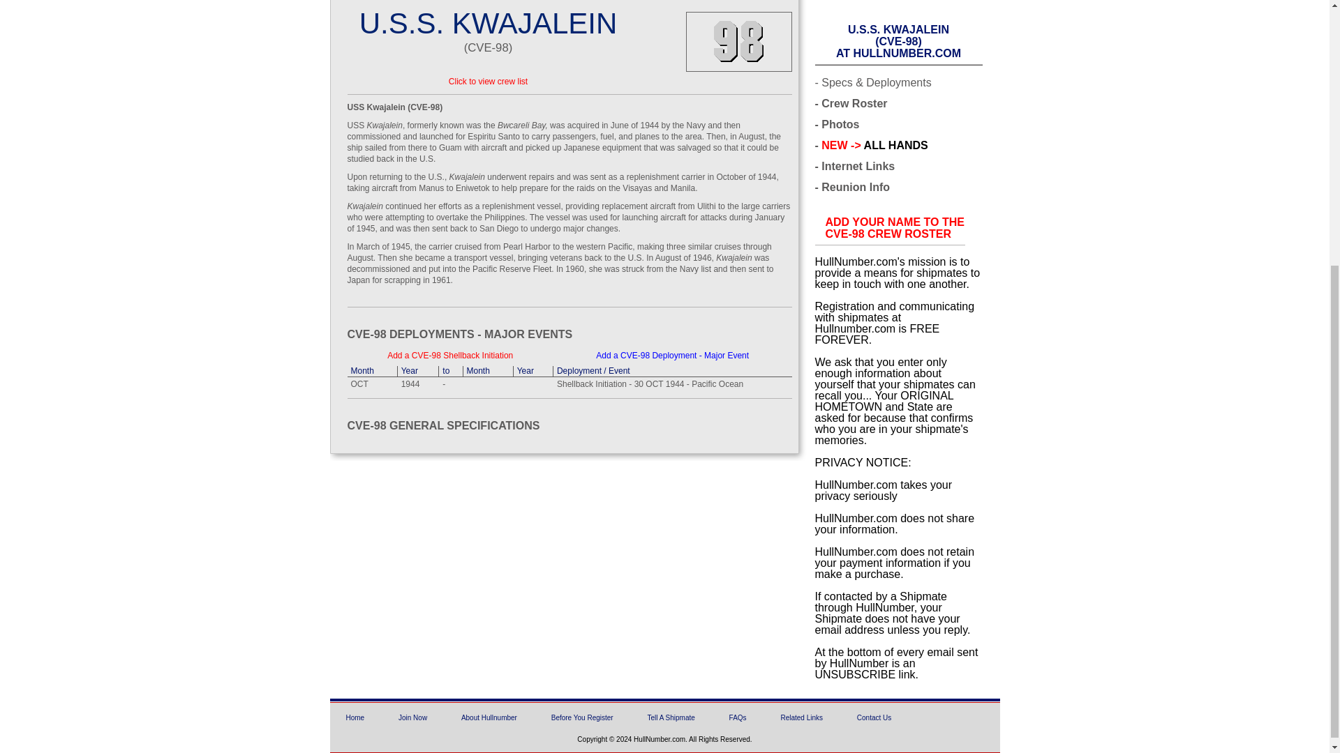 Image resolution: width=1340 pixels, height=753 pixels. Describe the element at coordinates (837, 124) in the screenshot. I see `- Photos` at that location.